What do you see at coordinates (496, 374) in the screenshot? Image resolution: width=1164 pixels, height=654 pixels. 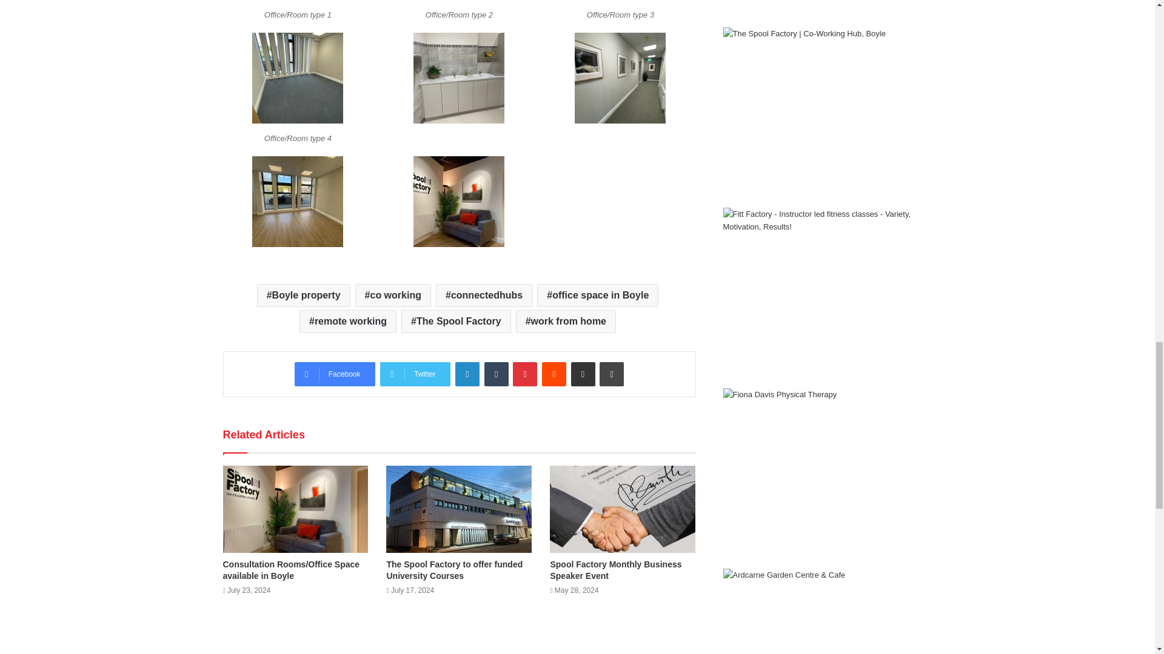 I see `Tumblr` at bounding box center [496, 374].